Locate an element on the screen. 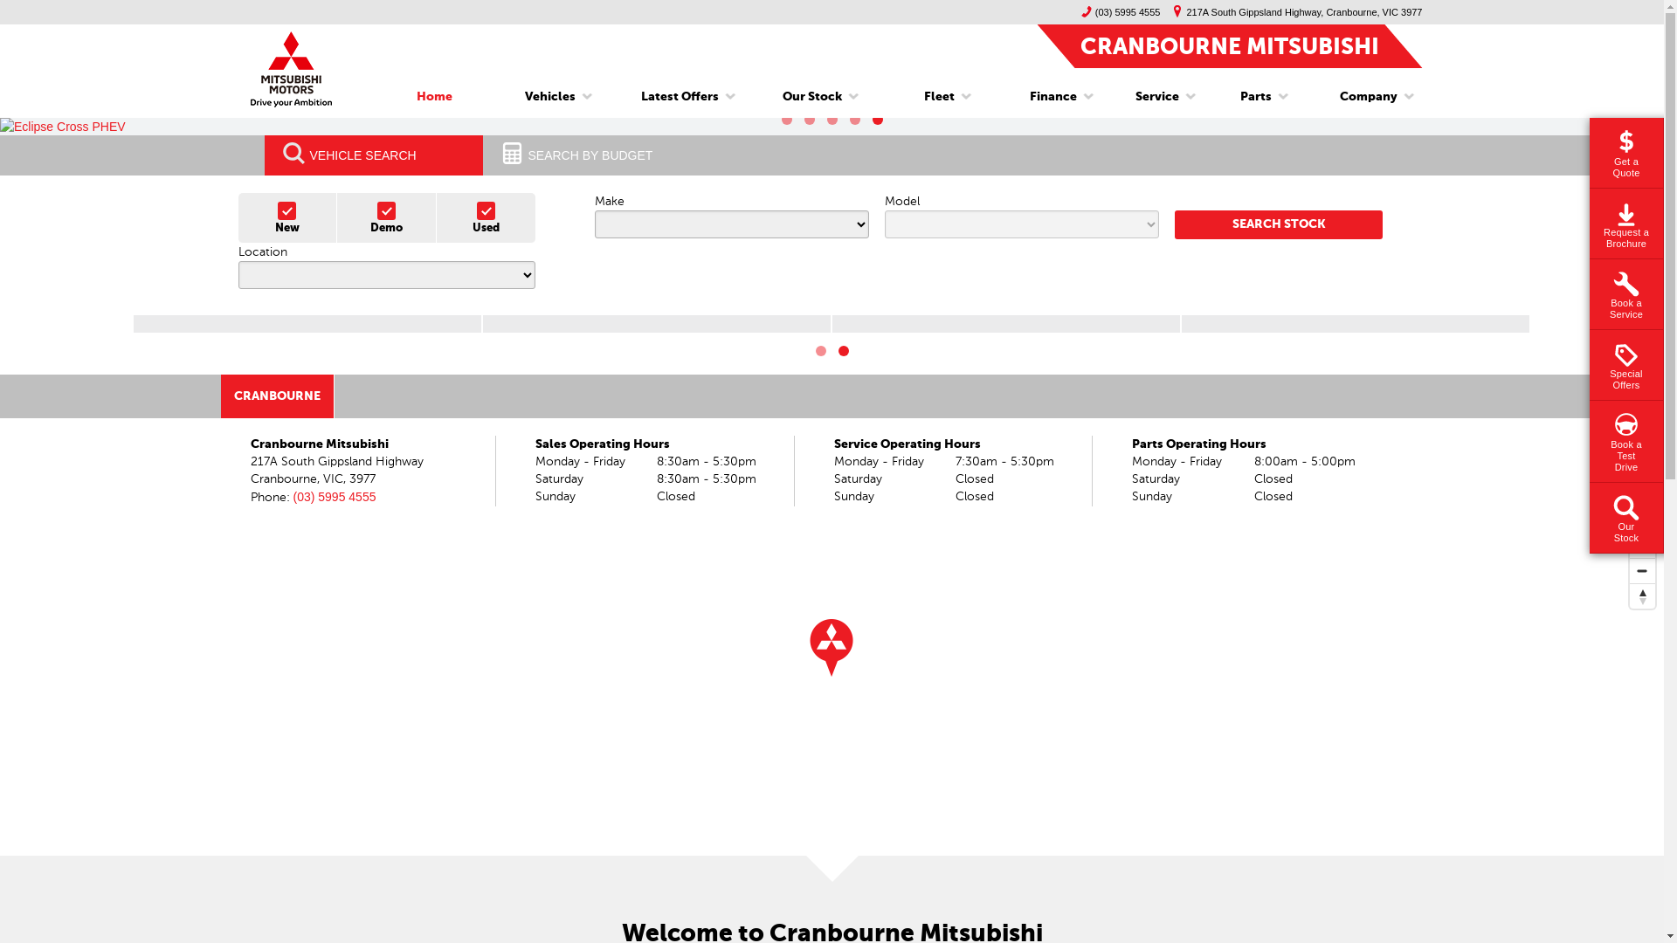 This screenshot has height=943, width=1677. 217A South Gippsland Highway, Cranbourne, VIC 3977 is located at coordinates (1293, 12).